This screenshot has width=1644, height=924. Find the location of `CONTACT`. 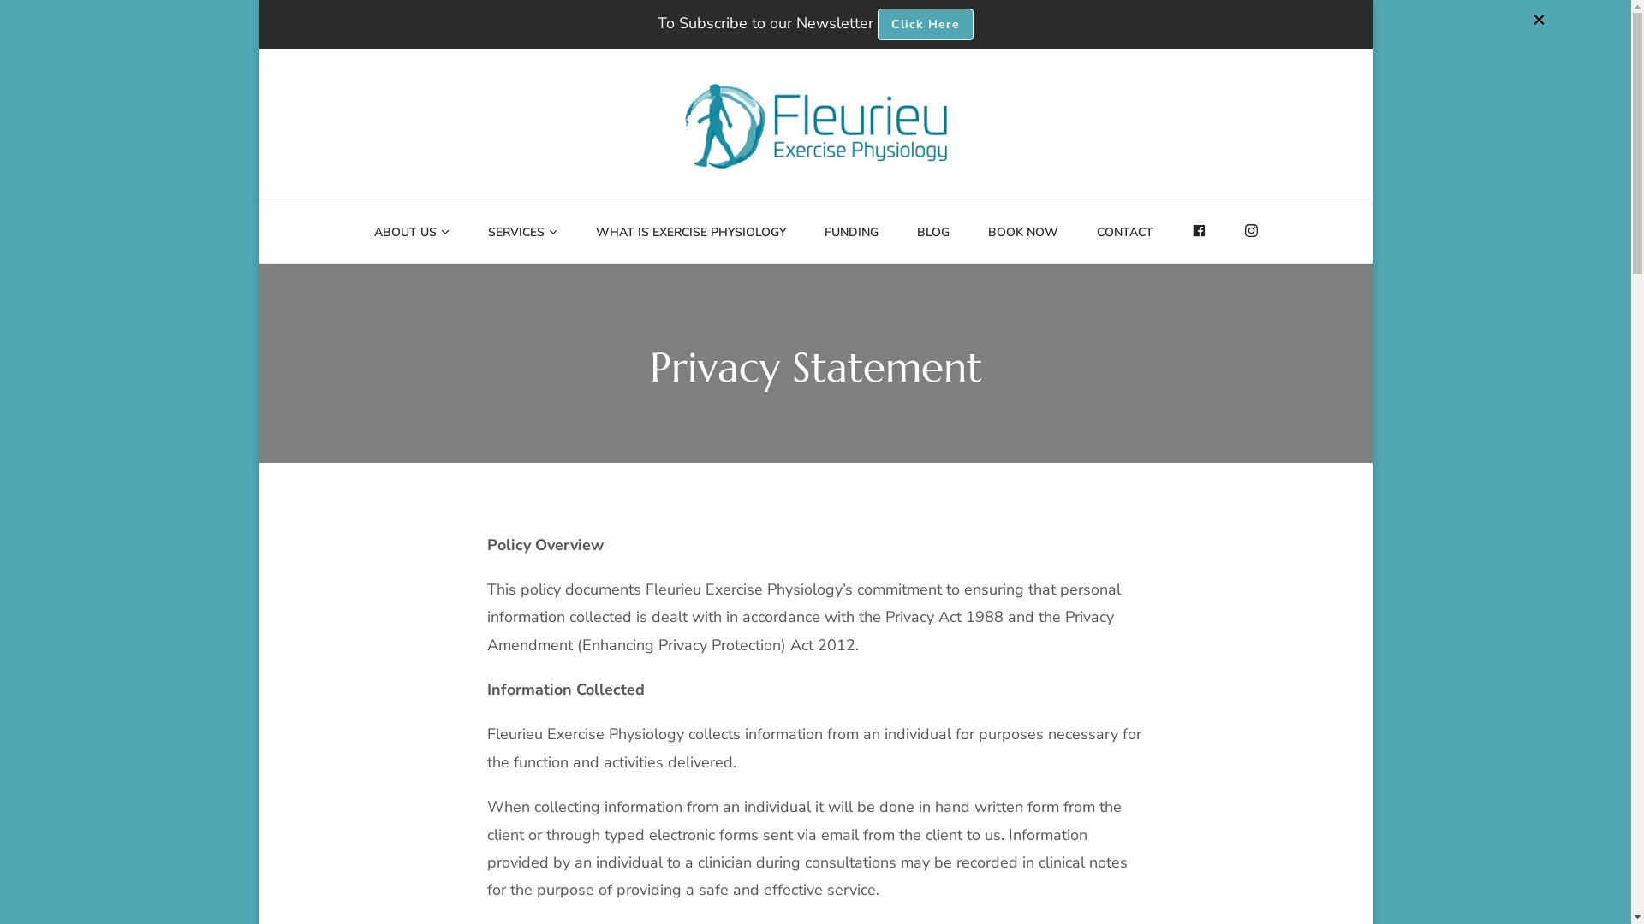

CONTACT is located at coordinates (1125, 234).